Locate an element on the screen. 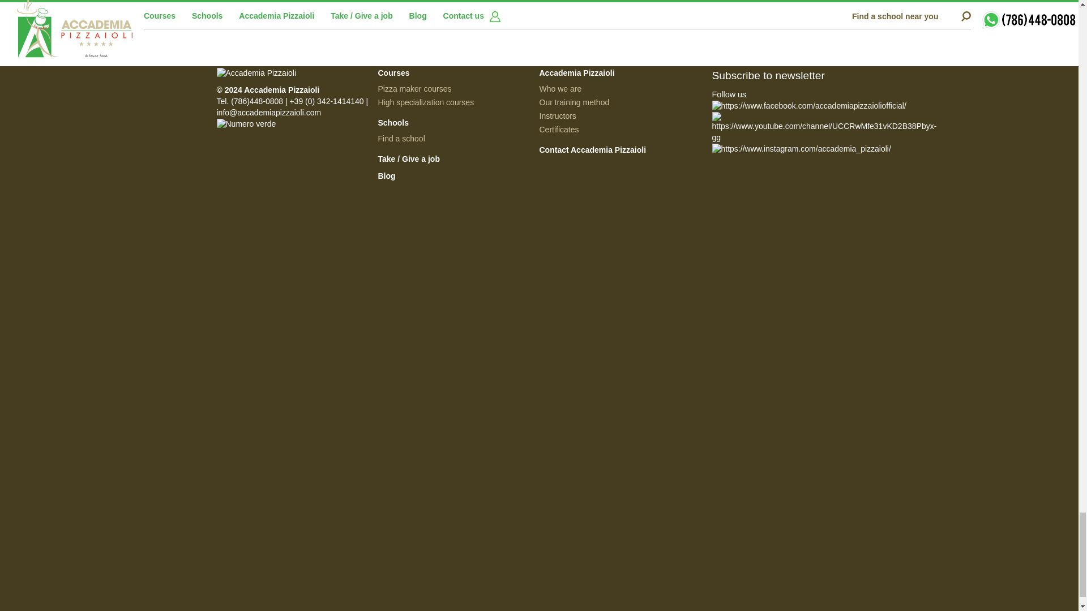 The image size is (1087, 611). Numero verde  is located at coordinates (293, 124).